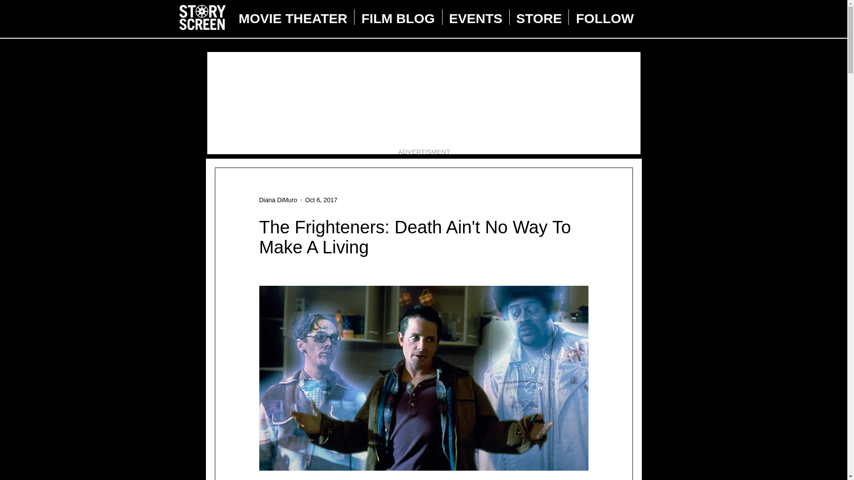 This screenshot has height=480, width=854. I want to click on Diana DiMuro, so click(278, 200).